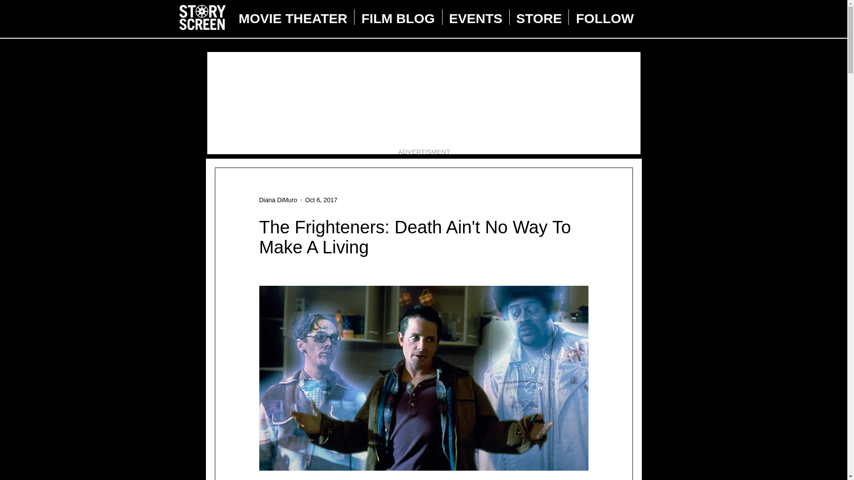 This screenshot has height=480, width=854. I want to click on Diana DiMuro, so click(278, 200).